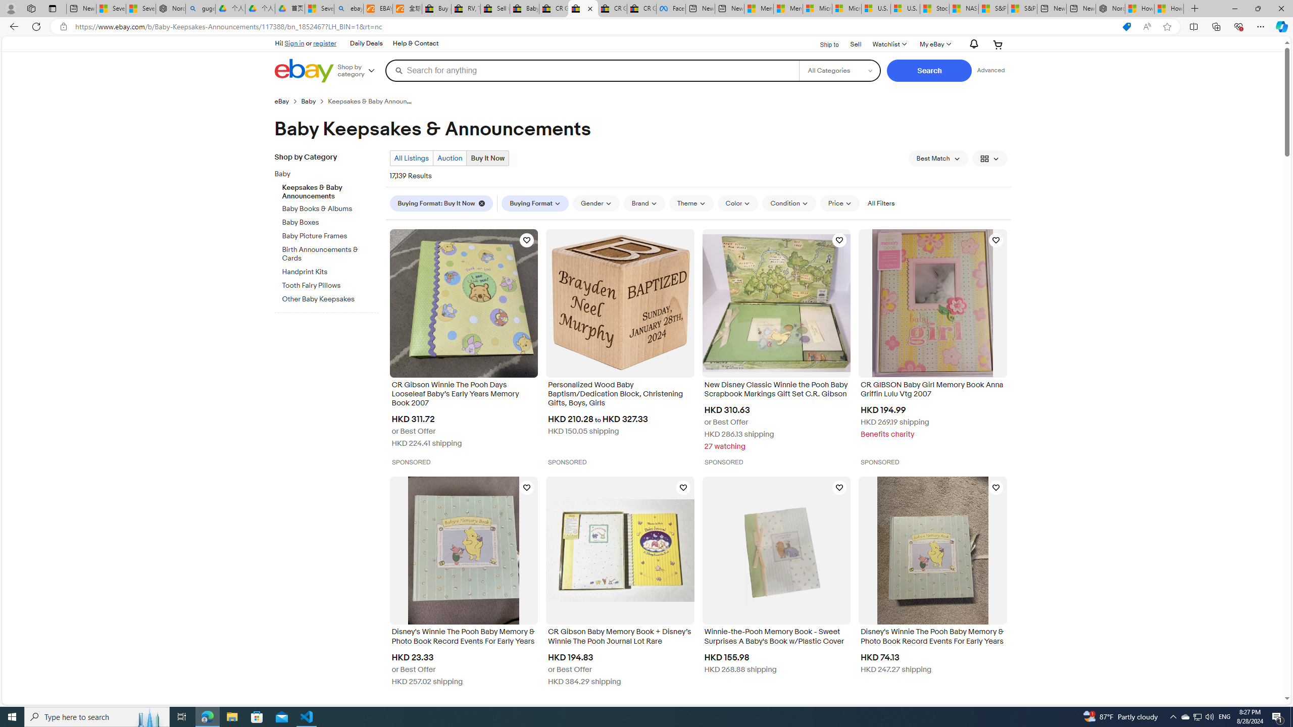 This screenshot has width=1293, height=727. What do you see at coordinates (330, 300) in the screenshot?
I see `Other Baby Keepsakes` at bounding box center [330, 300].